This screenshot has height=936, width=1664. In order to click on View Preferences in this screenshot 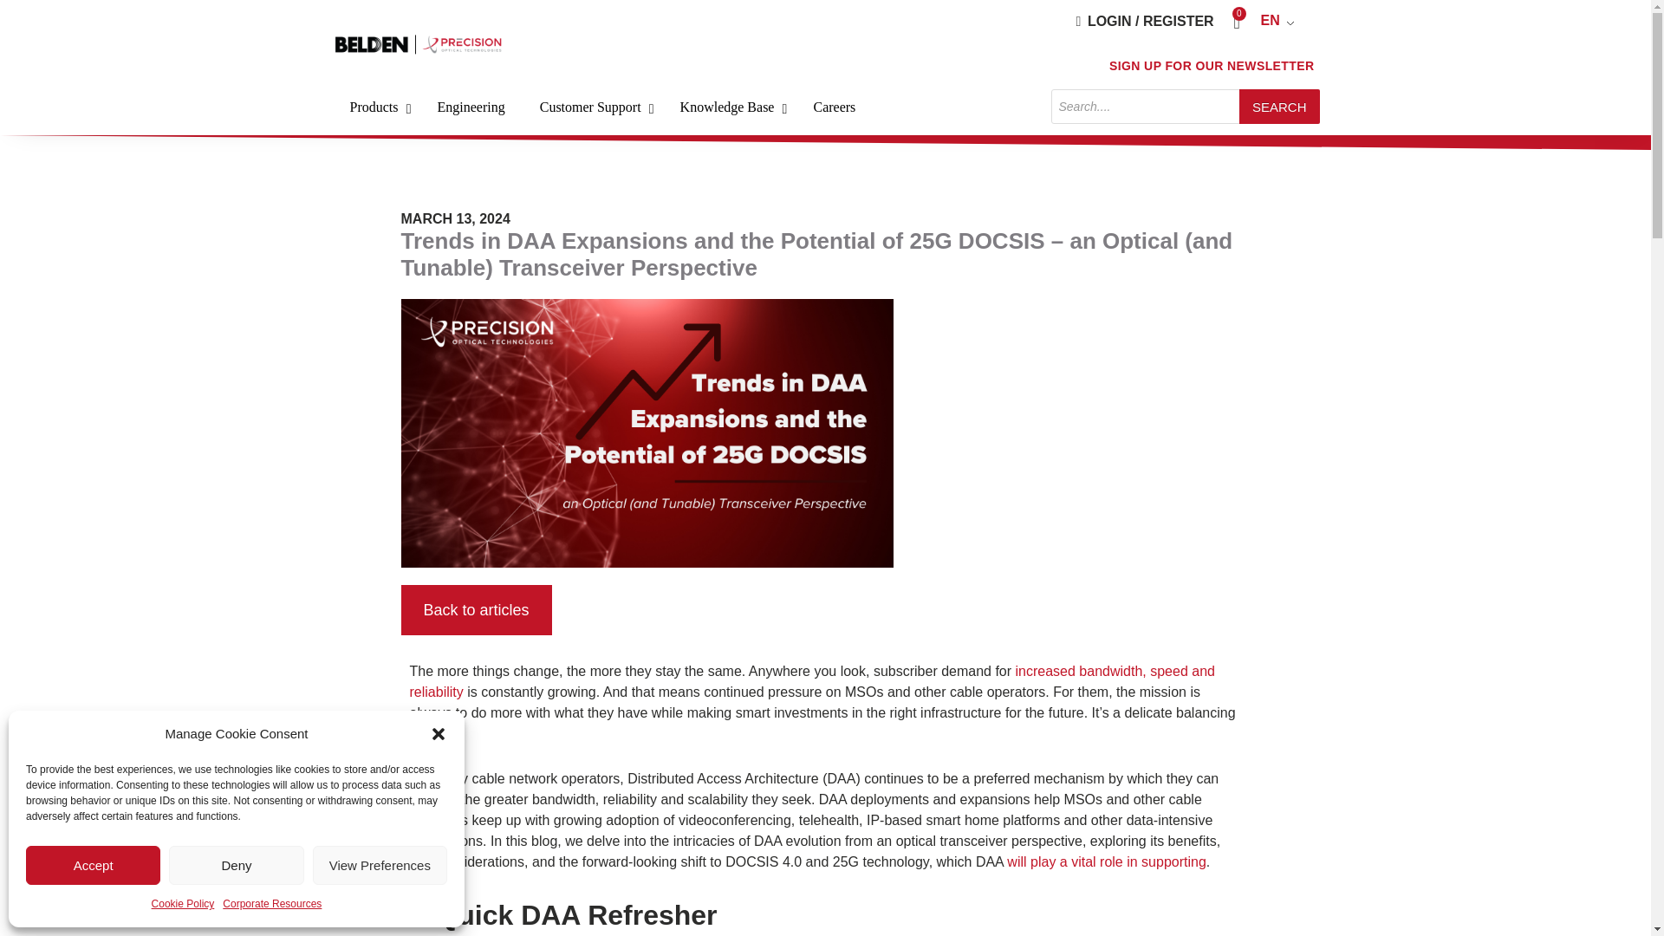, I will do `click(380, 865)`.